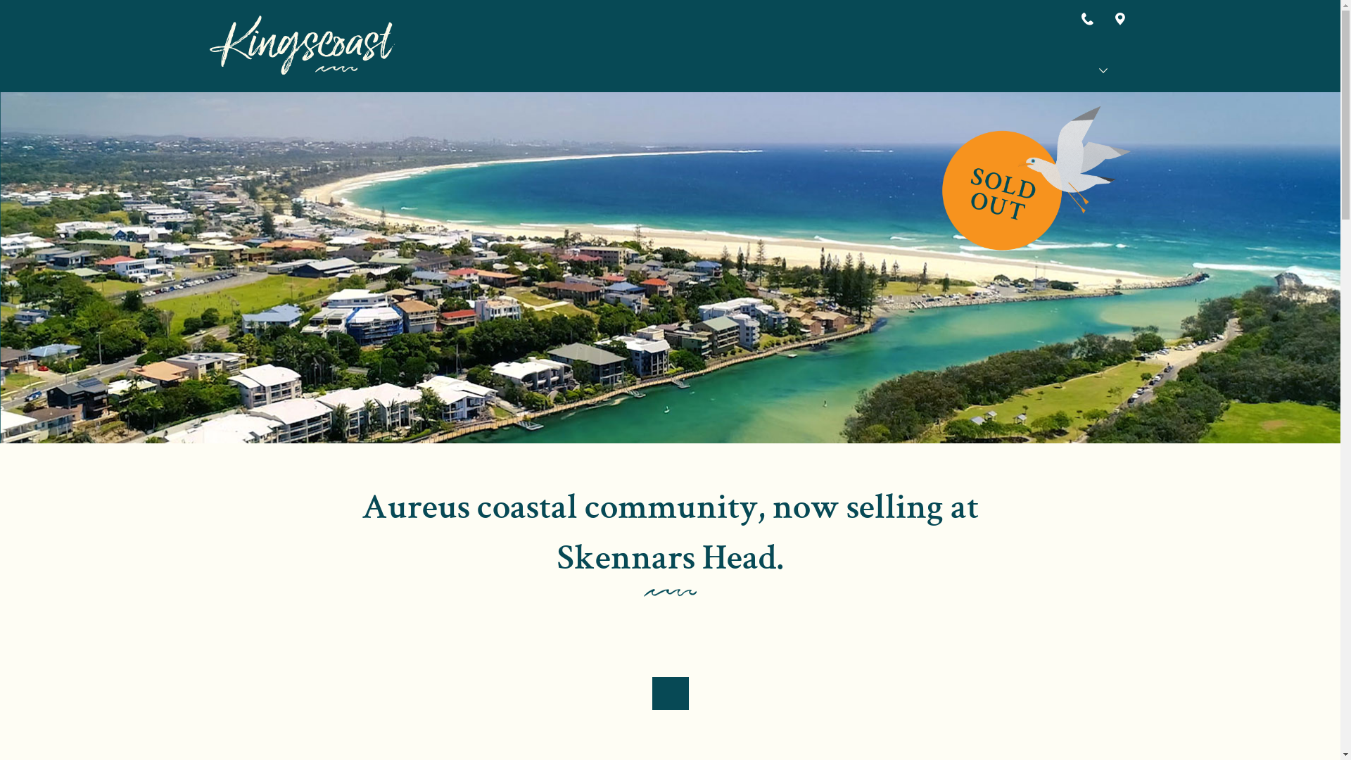  What do you see at coordinates (1090, 18) in the screenshot?
I see `1300 899 715` at bounding box center [1090, 18].